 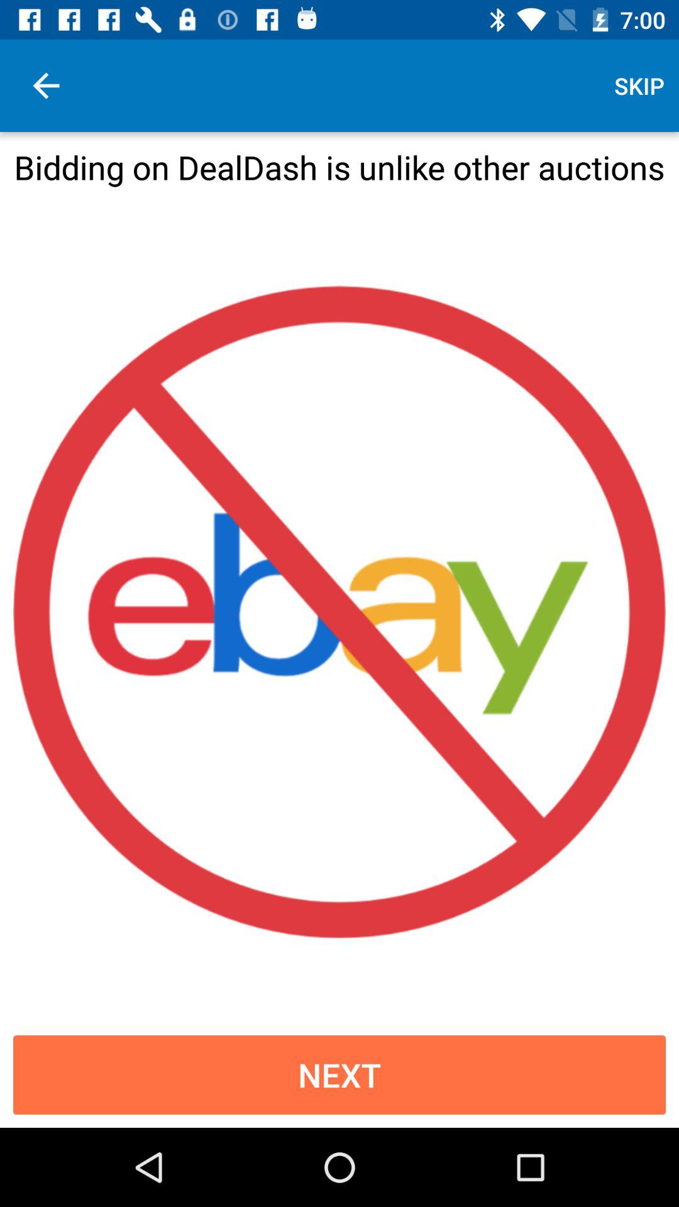 What do you see at coordinates (639, 85) in the screenshot?
I see `select the skip at the top right corner` at bounding box center [639, 85].